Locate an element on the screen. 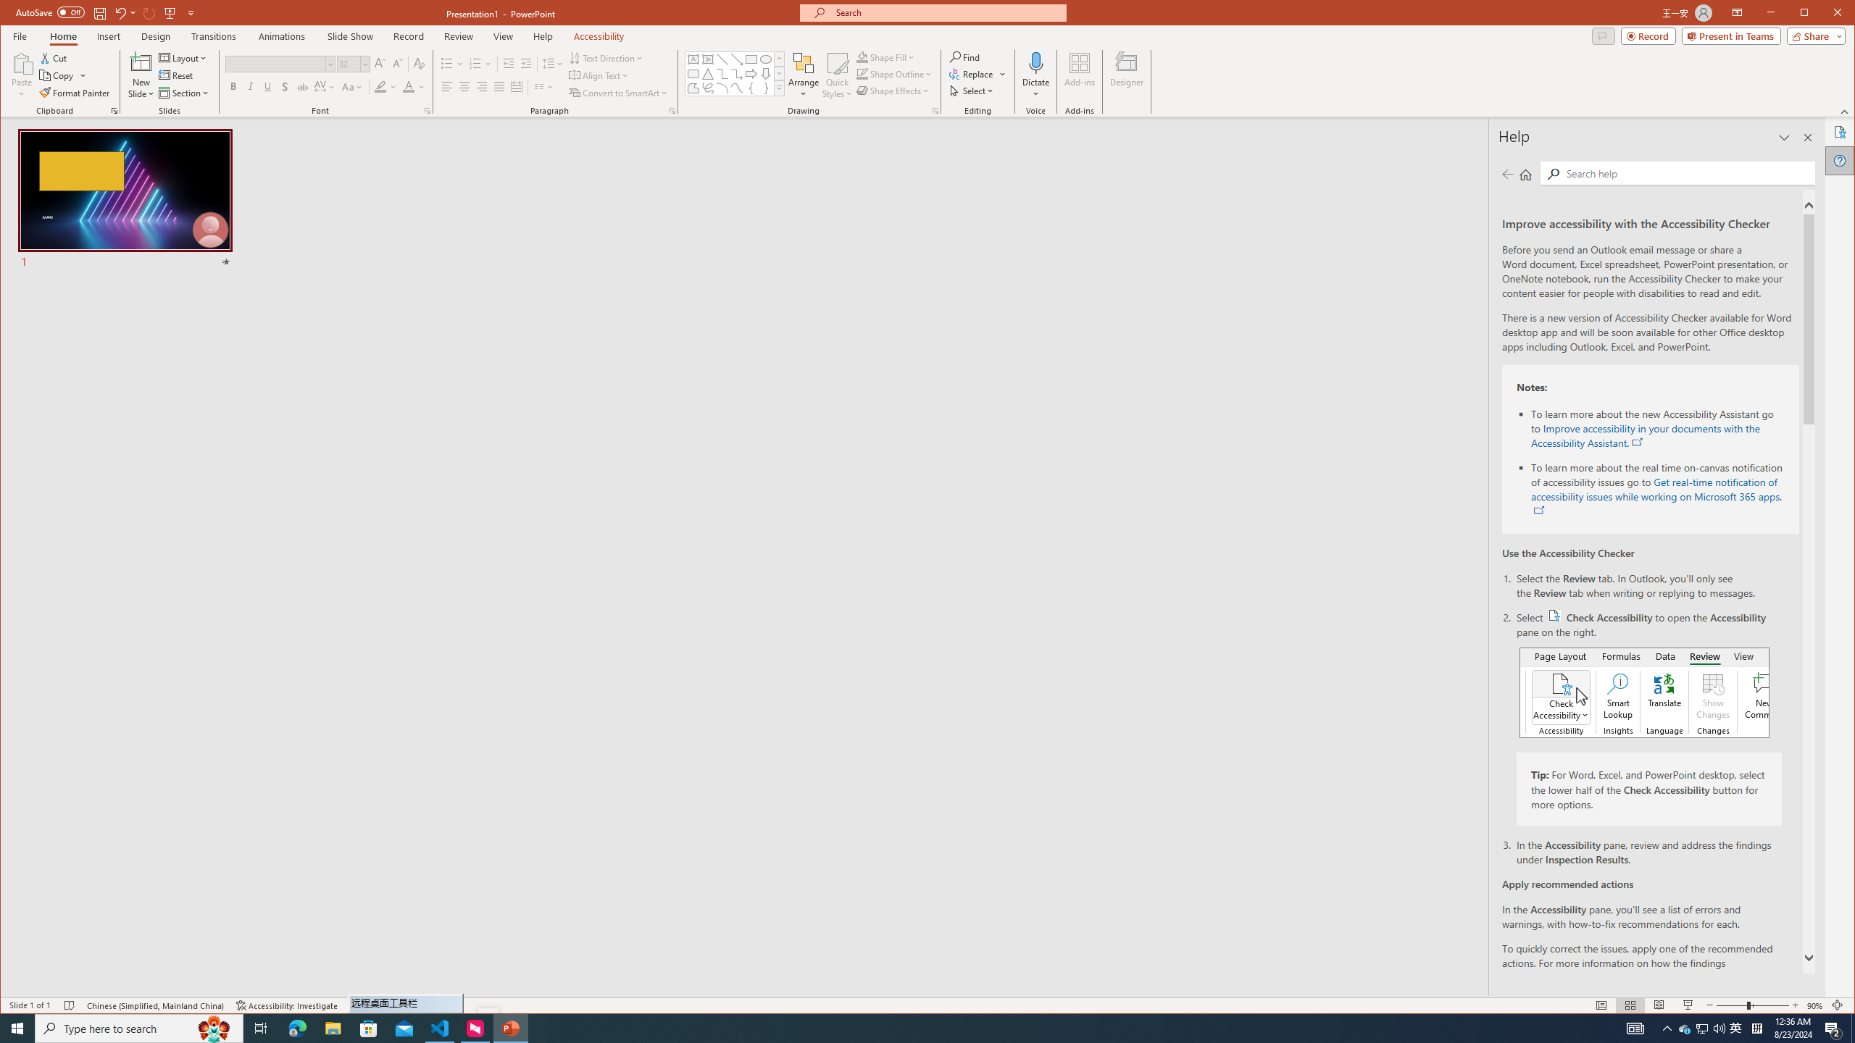 This screenshot has height=1043, width=1855. Clear Formatting is located at coordinates (419, 64).